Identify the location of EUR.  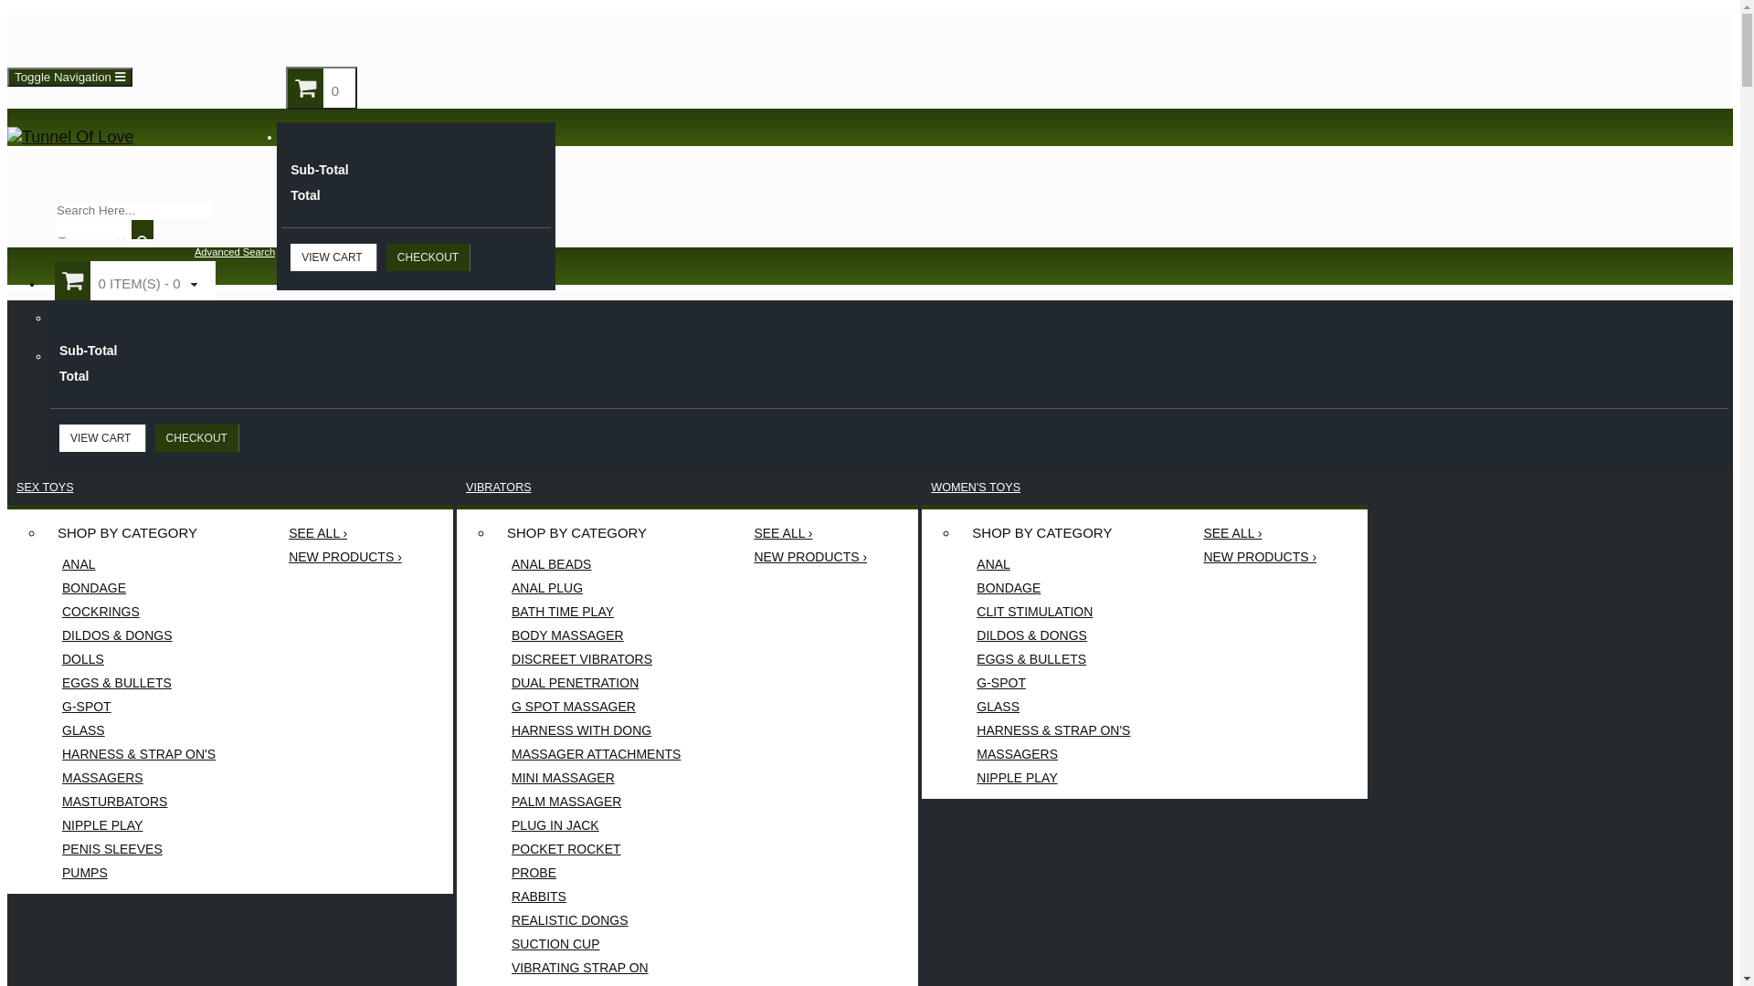
(1719, 70).